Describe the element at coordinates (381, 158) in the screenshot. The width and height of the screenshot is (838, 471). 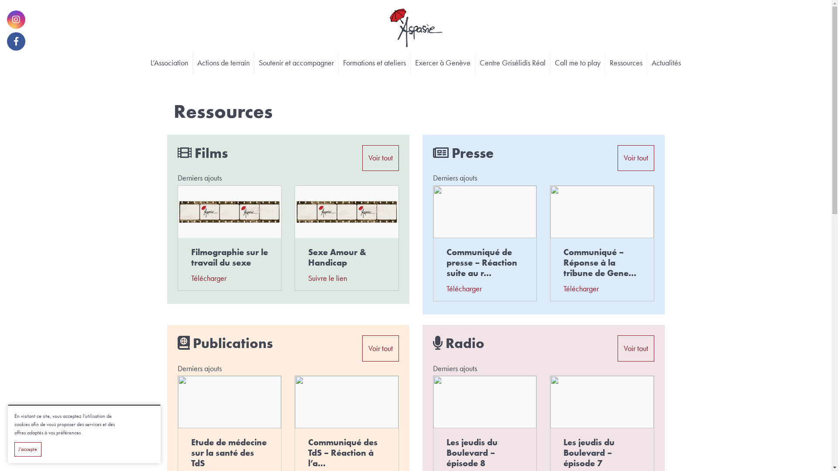
I see `Voir tout` at that location.